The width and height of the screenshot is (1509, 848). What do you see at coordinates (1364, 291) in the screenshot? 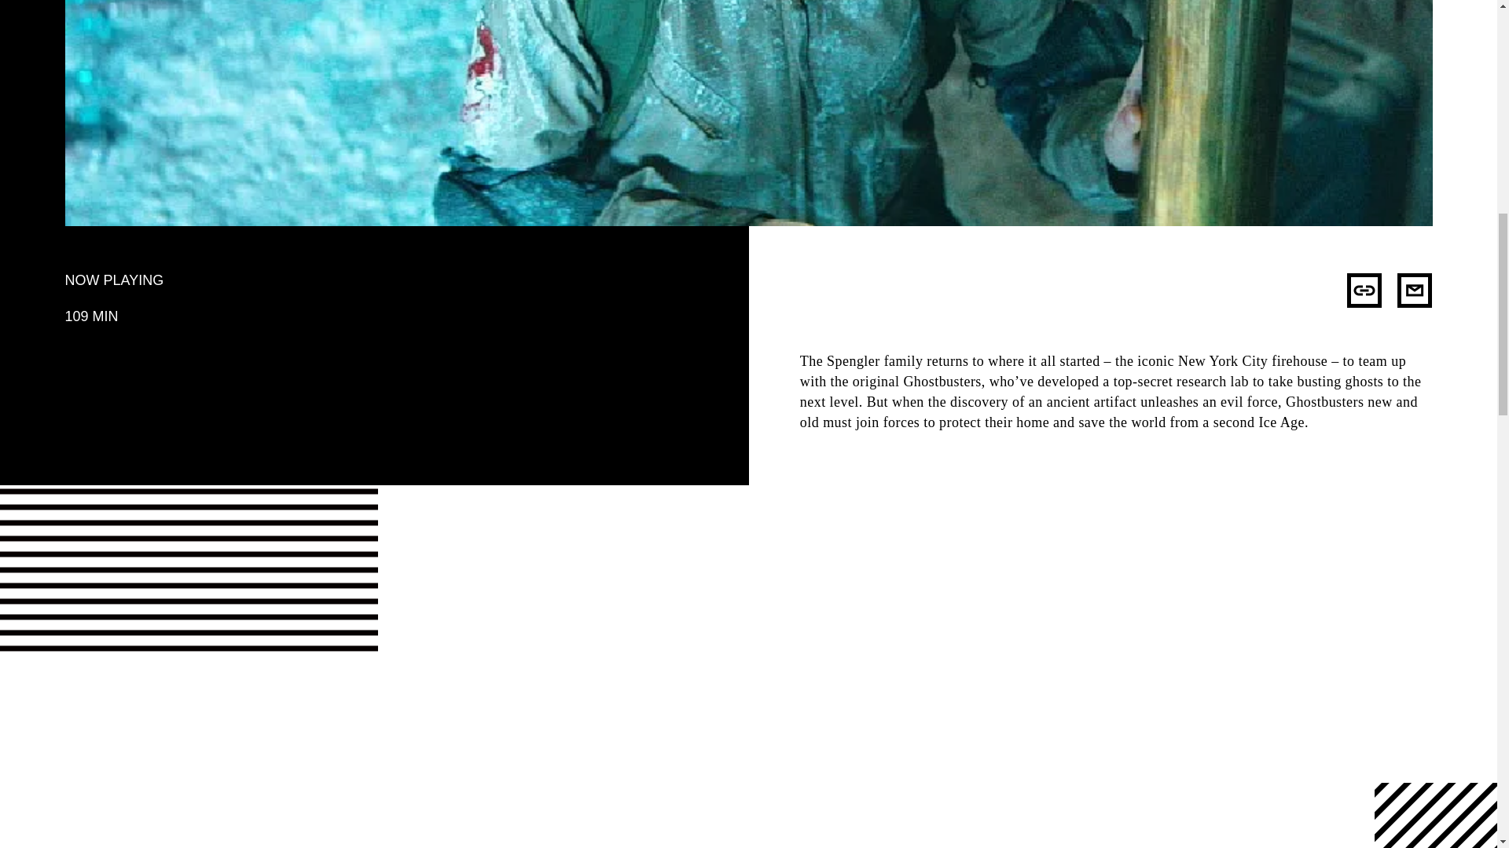
I see `Copy URL` at bounding box center [1364, 291].